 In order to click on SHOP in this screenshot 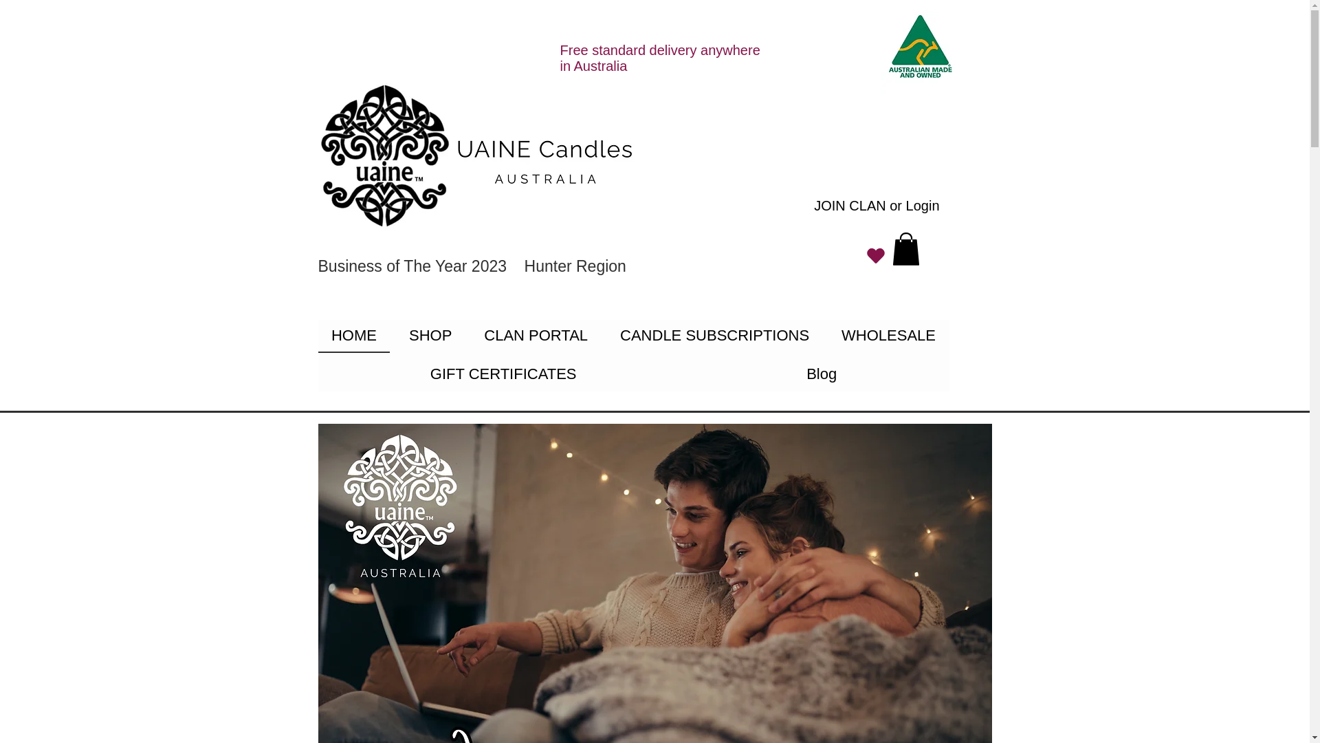, I will do `click(429, 336)`.